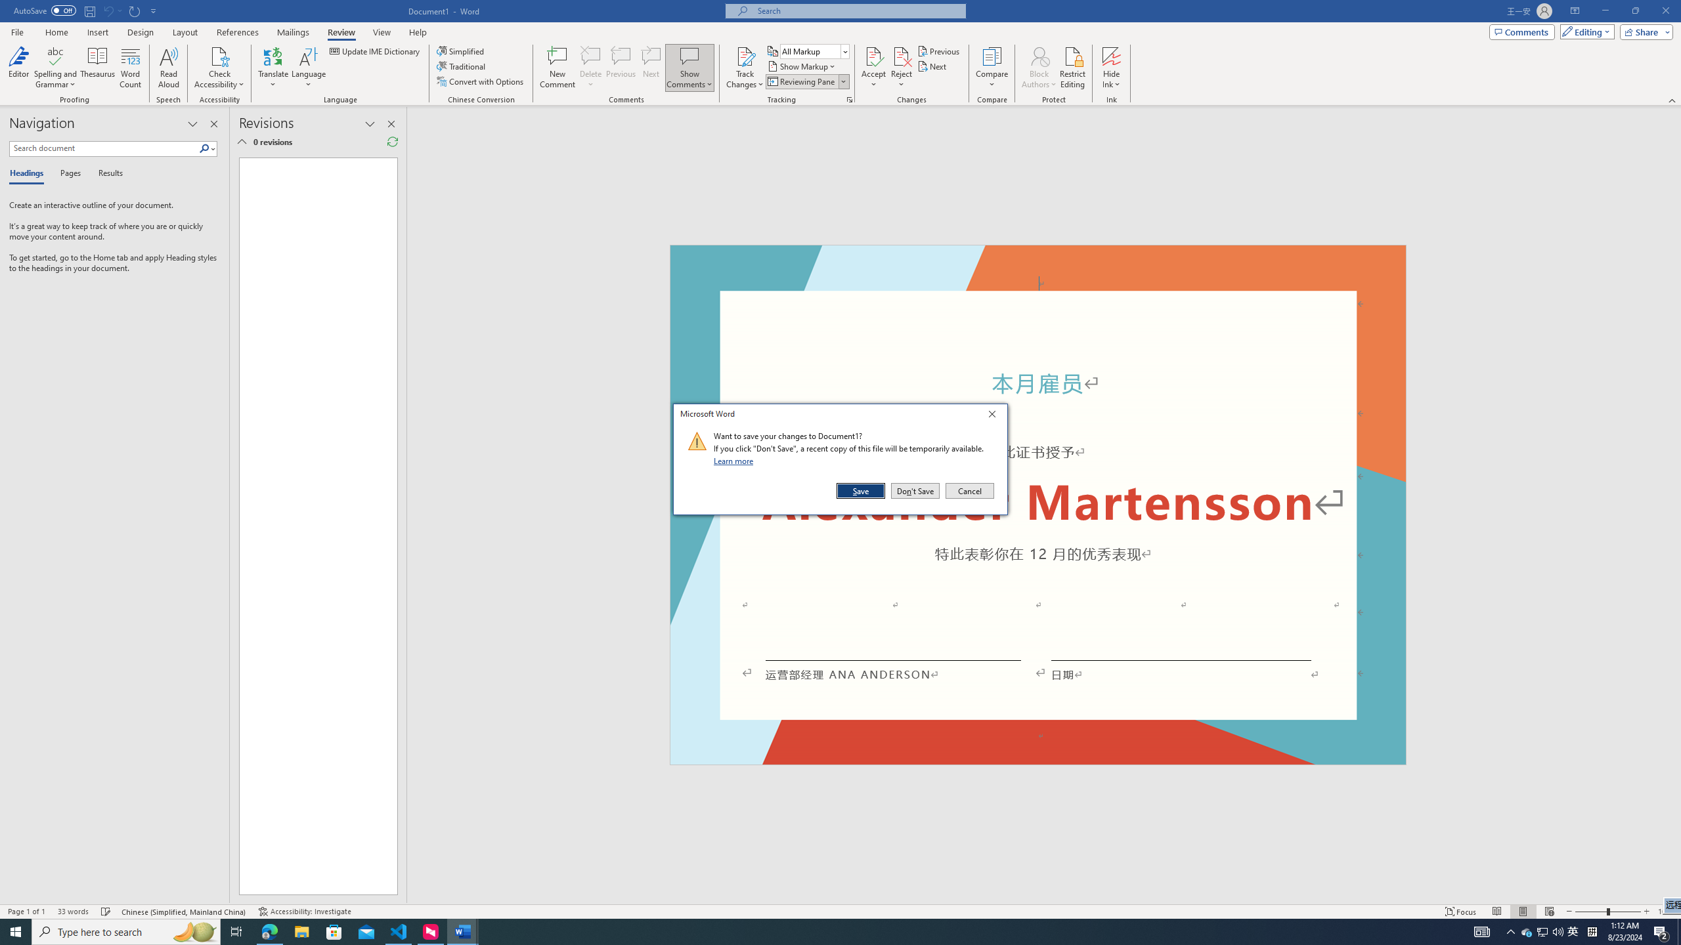  Describe the element at coordinates (169, 68) in the screenshot. I see `Read Aloud` at that location.